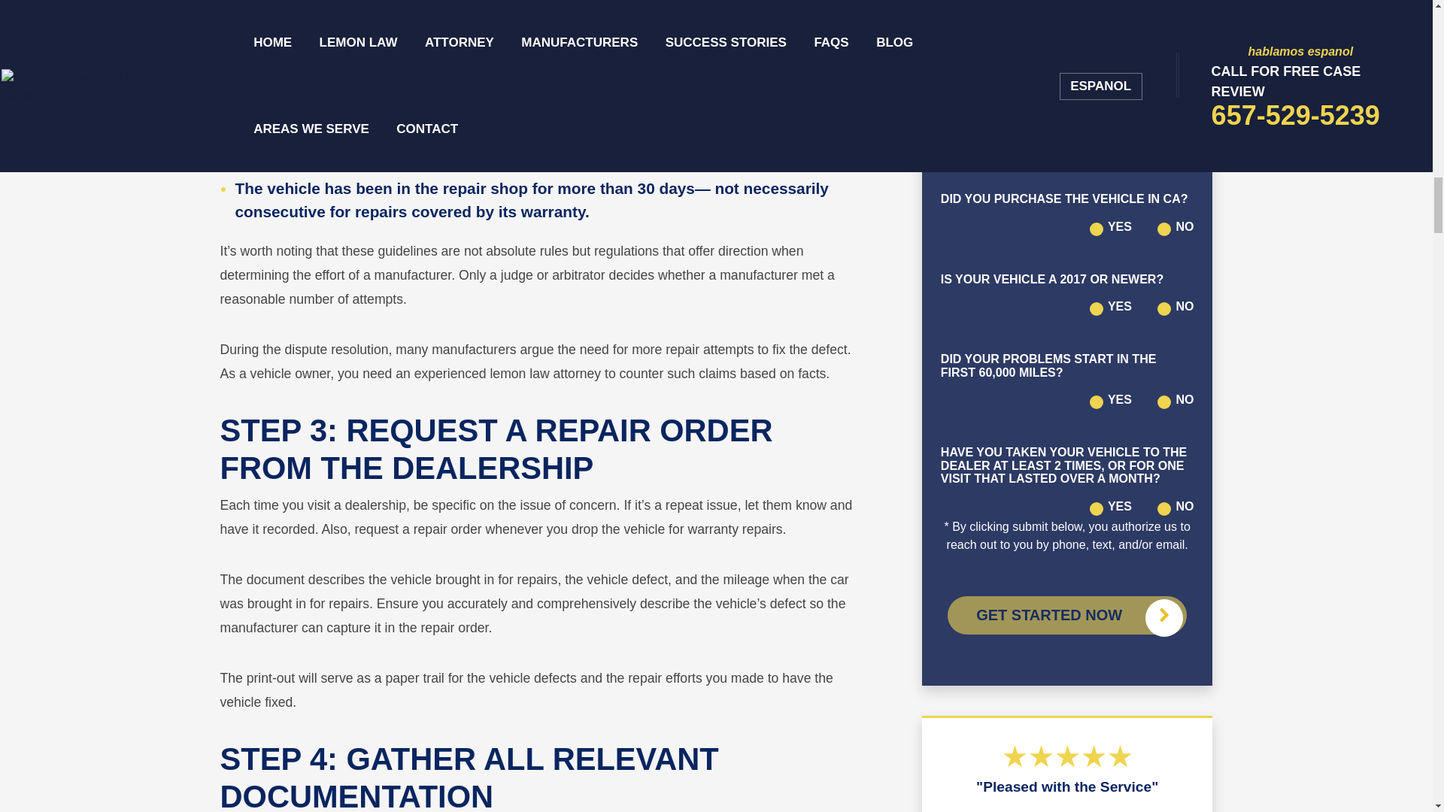 The height and width of the screenshot is (812, 1444). Describe the element at coordinates (1066, 615) in the screenshot. I see `Get started now` at that location.